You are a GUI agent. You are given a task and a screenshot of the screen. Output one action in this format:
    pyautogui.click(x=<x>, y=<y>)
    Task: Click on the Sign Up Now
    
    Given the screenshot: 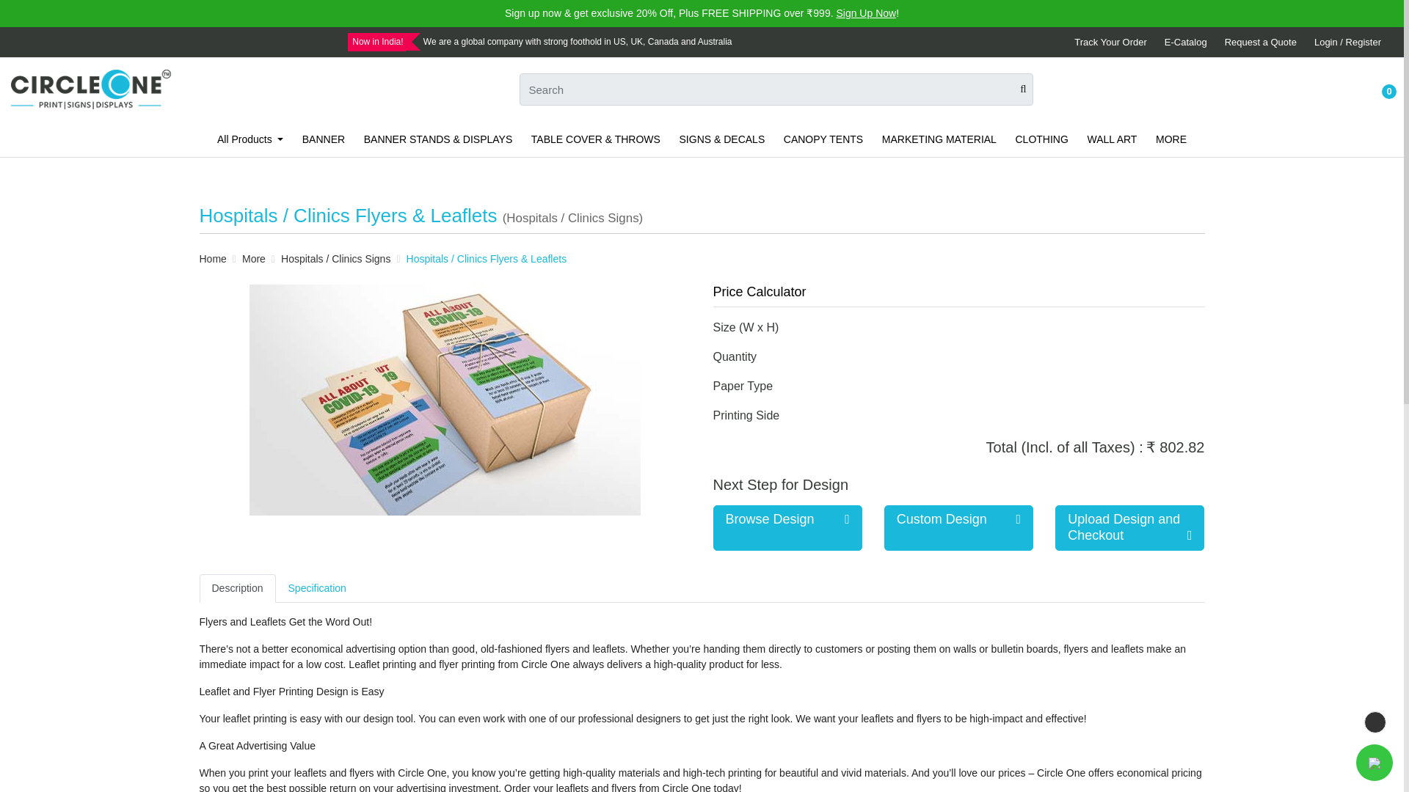 What is the action you would take?
    pyautogui.click(x=866, y=12)
    